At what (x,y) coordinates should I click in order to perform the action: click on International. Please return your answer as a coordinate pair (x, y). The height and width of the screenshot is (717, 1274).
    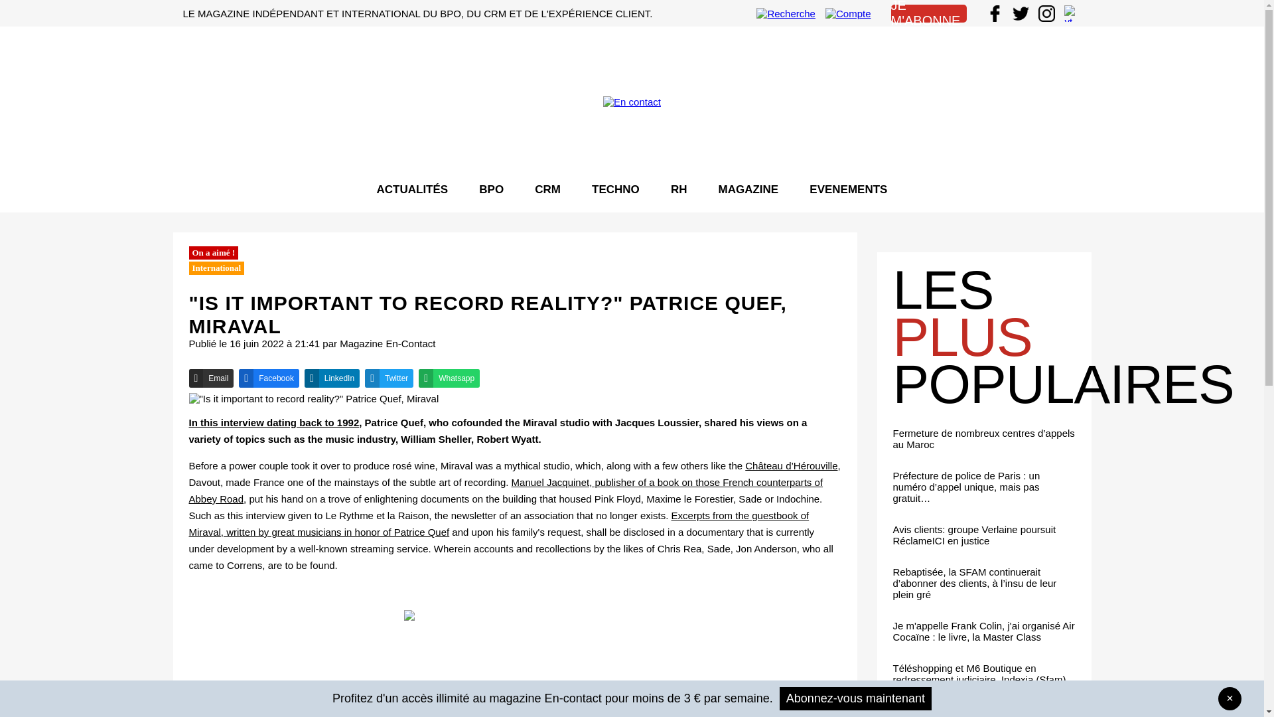
    Looking at the image, I should click on (216, 268).